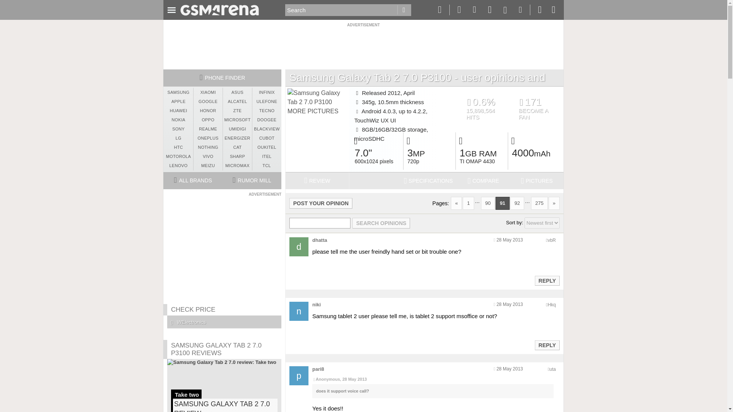  Describe the element at coordinates (537, 181) in the screenshot. I see `PICTURES` at that location.